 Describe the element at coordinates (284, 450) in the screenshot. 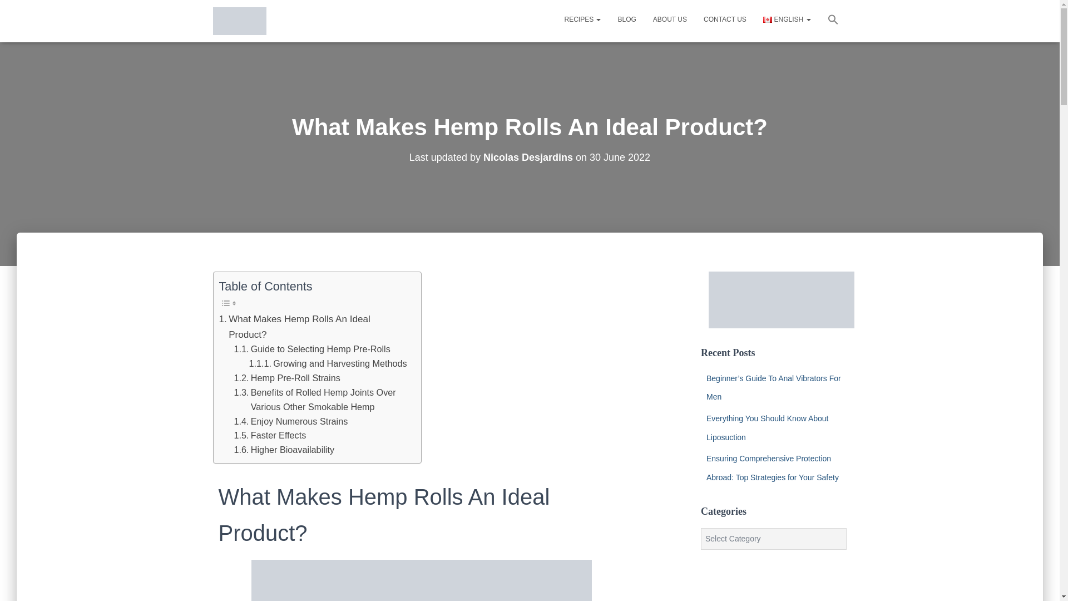

I see `Higher Bioavailability` at that location.